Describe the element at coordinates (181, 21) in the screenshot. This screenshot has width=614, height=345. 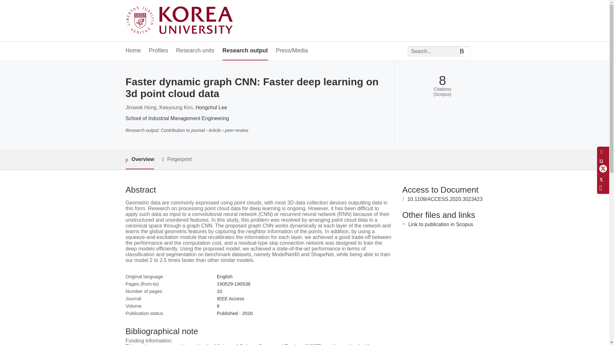
I see `Korea University Home` at that location.